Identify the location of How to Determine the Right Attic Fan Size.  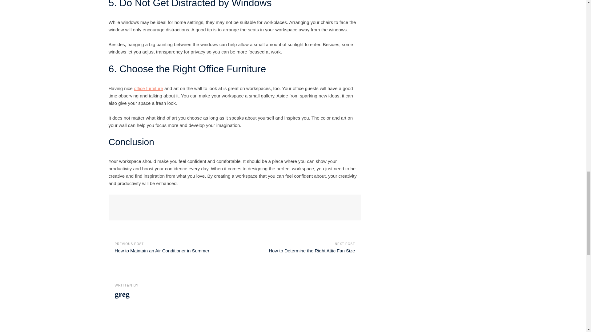
(312, 251).